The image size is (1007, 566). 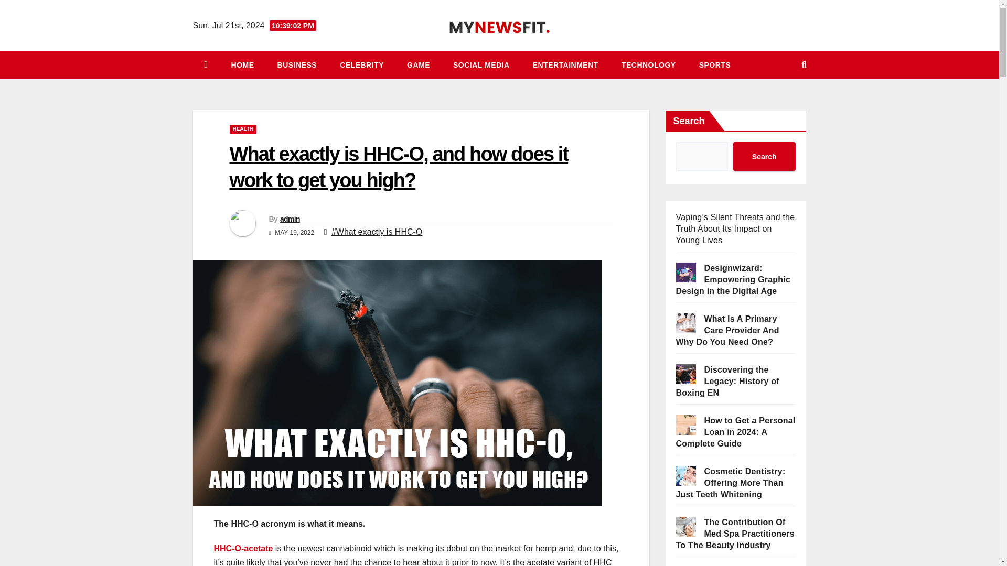 What do you see at coordinates (649, 65) in the screenshot?
I see `TECHNOLOGY` at bounding box center [649, 65].